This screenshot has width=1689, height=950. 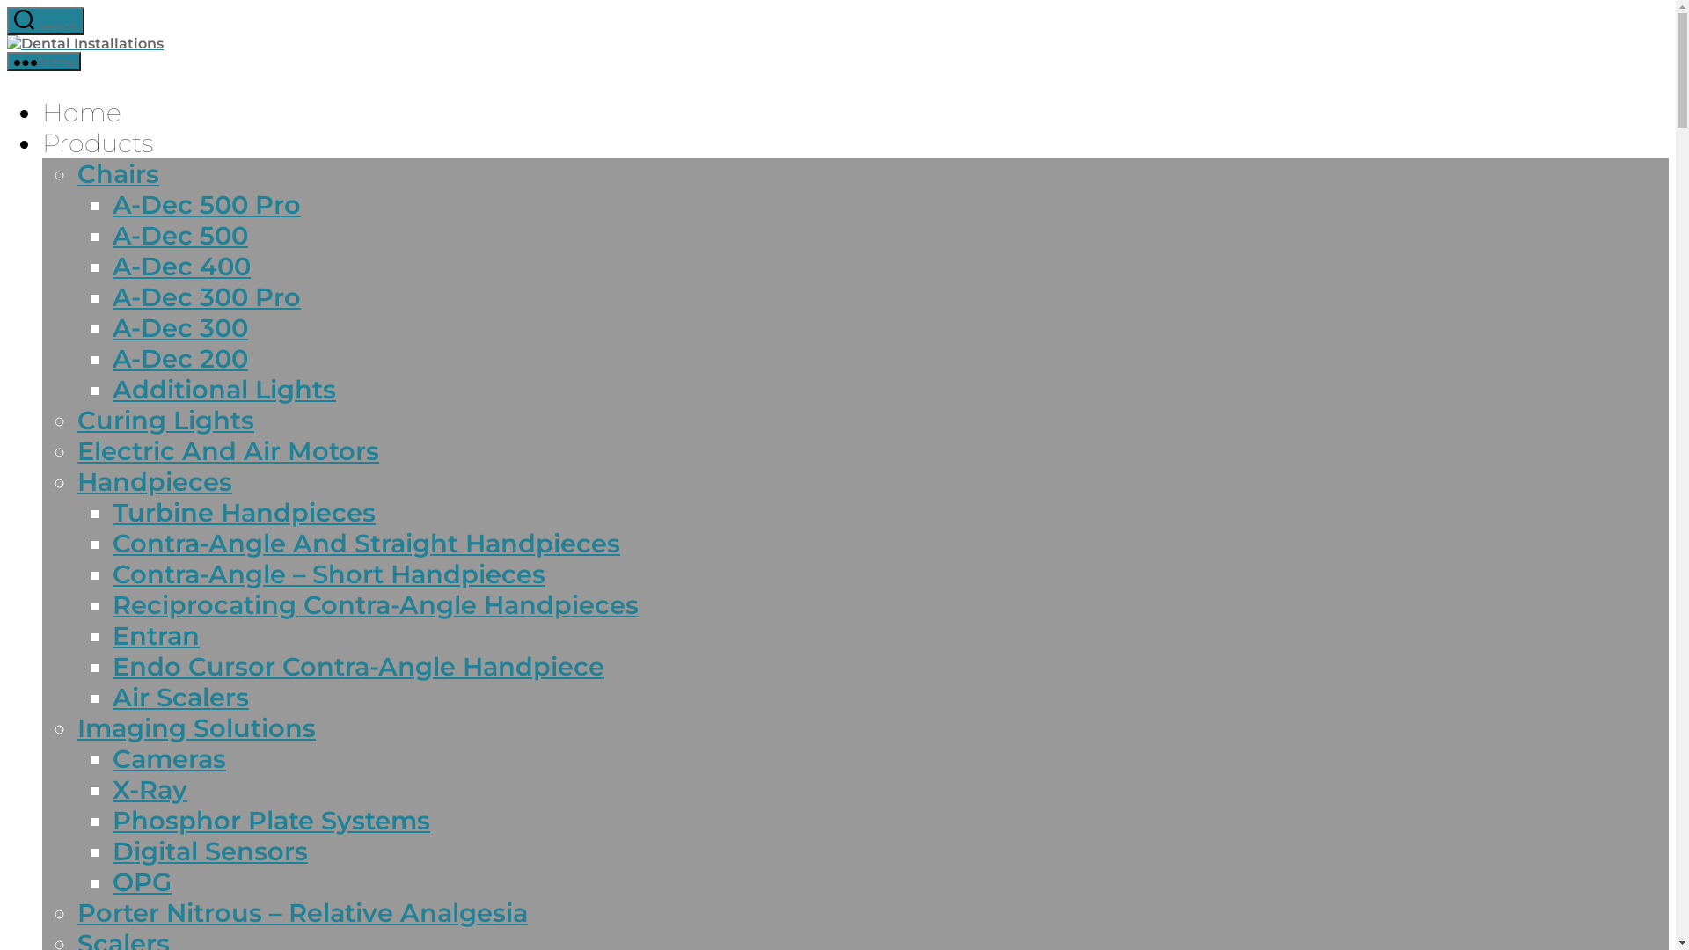 What do you see at coordinates (155, 482) in the screenshot?
I see `Handpieces` at bounding box center [155, 482].